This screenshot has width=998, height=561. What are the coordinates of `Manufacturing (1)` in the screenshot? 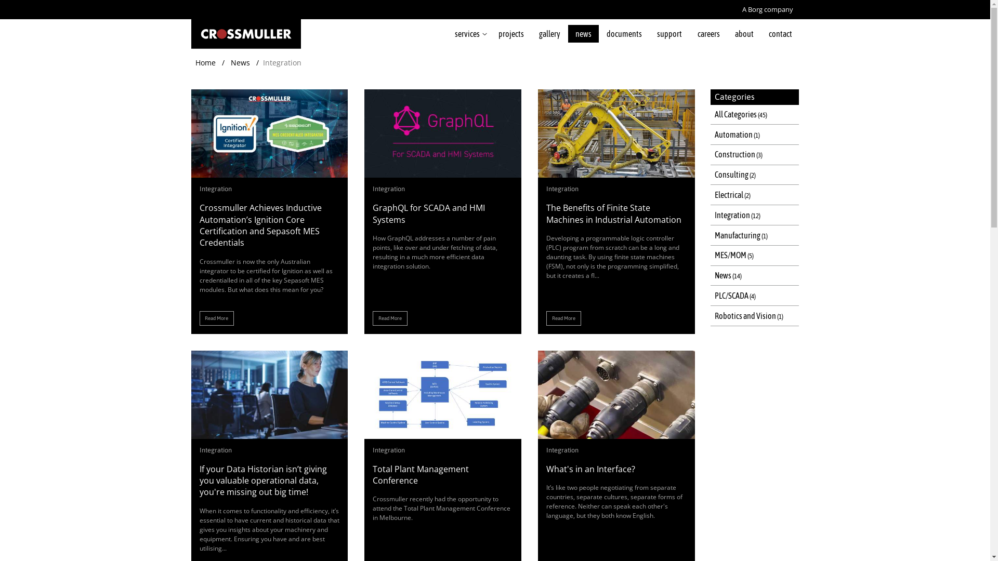 It's located at (755, 236).